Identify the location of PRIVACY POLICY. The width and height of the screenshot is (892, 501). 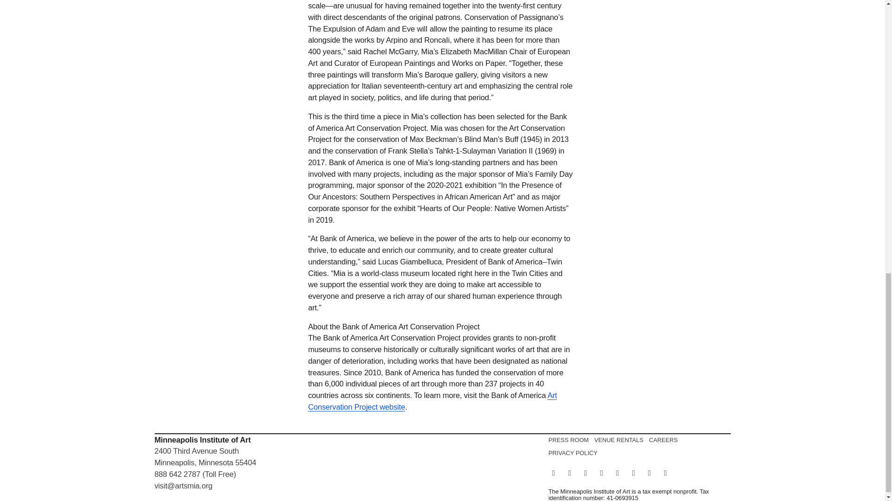
(573, 452).